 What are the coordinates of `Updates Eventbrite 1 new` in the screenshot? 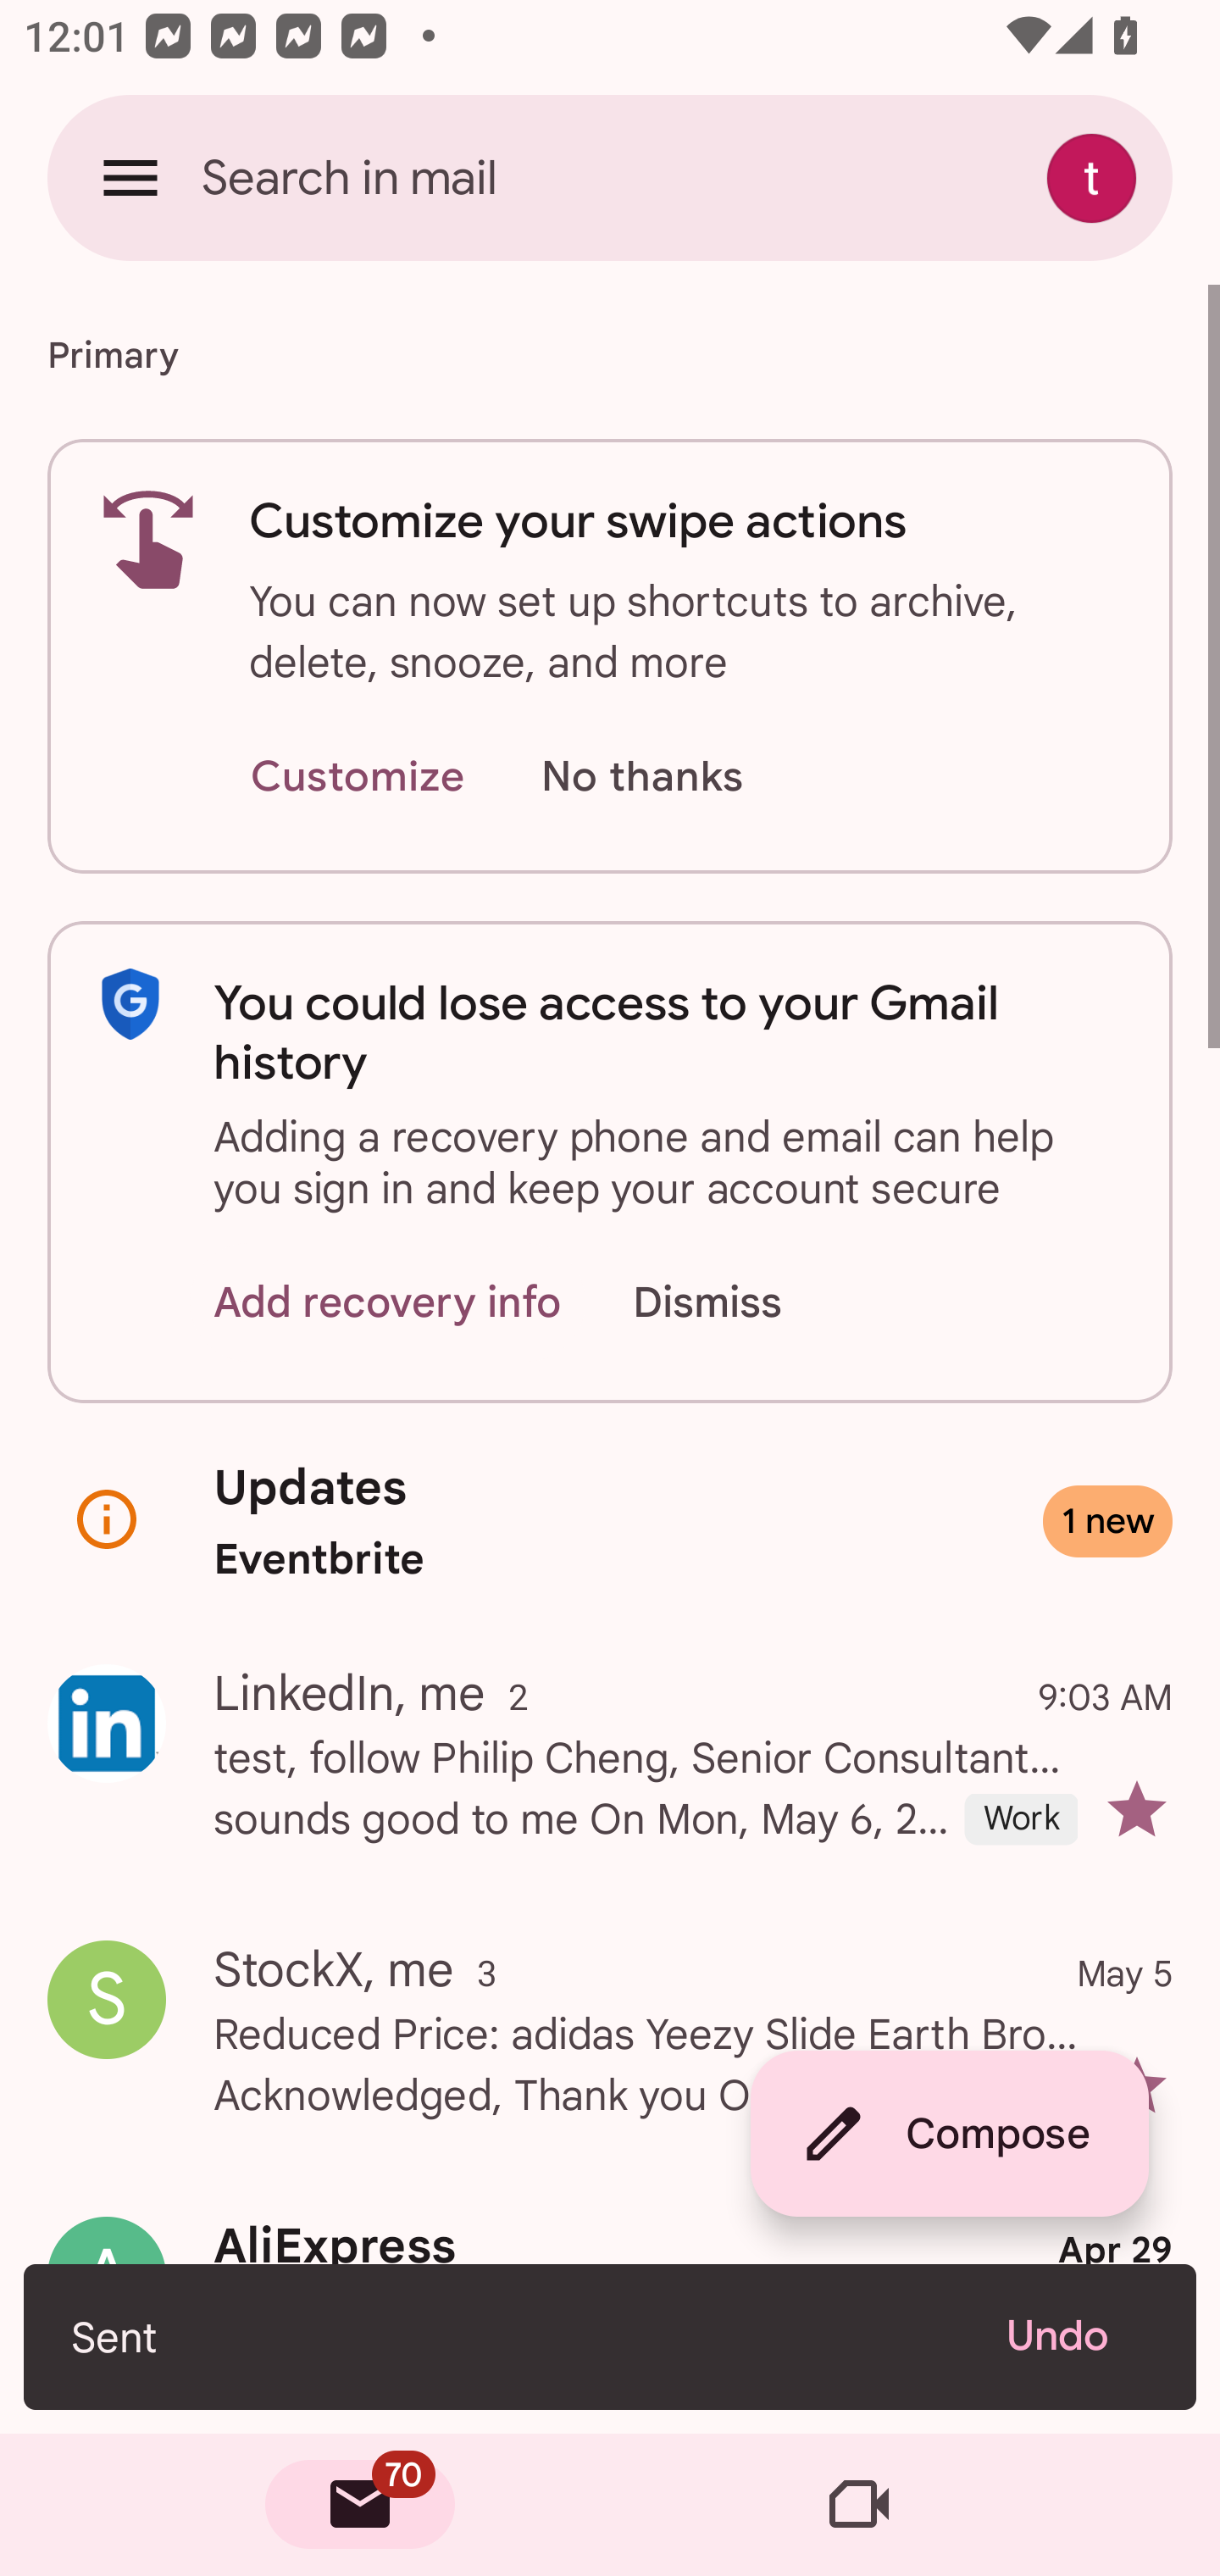 It's located at (610, 1522).